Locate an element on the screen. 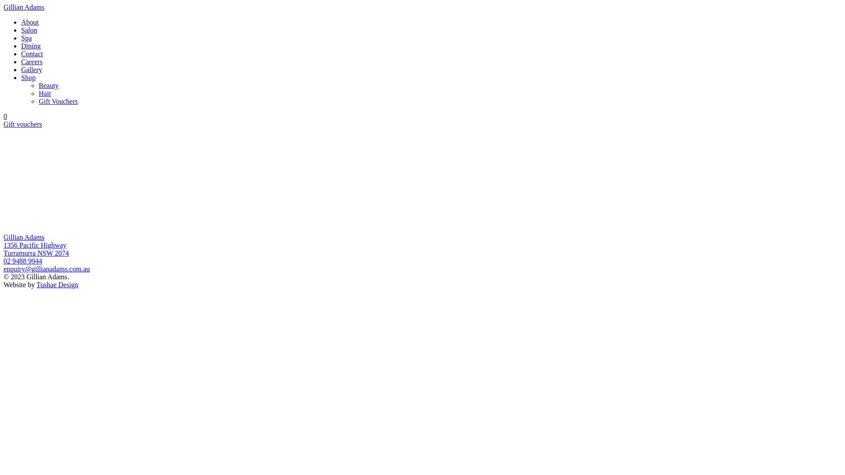  Tushae Design is located at coordinates (57, 285).